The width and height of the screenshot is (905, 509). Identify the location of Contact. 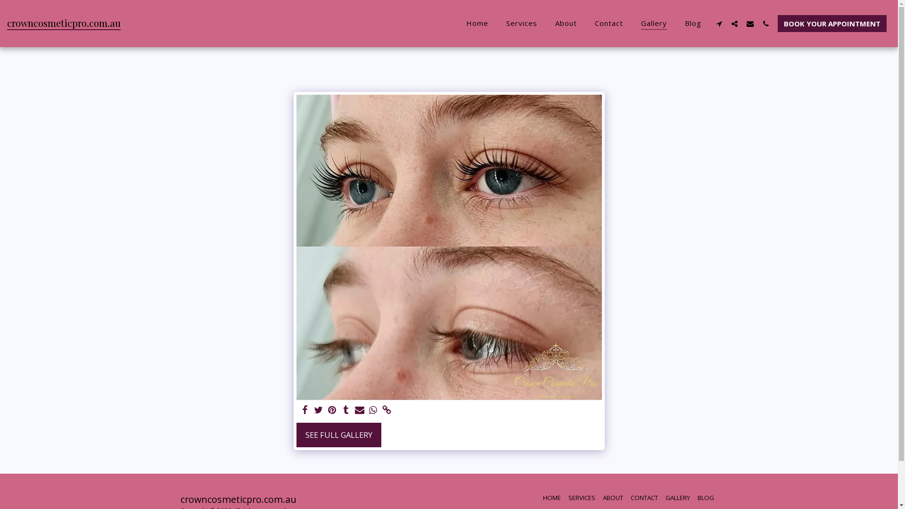
(609, 24).